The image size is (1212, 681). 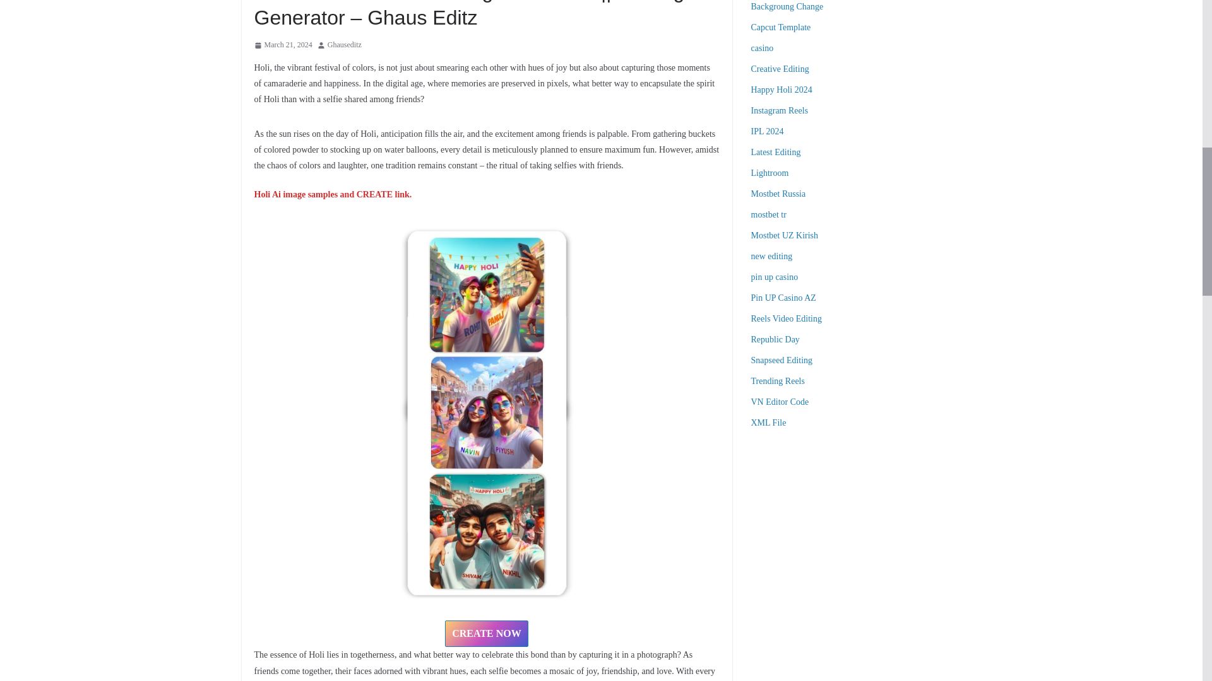 I want to click on 3:26 am, so click(x=282, y=45).